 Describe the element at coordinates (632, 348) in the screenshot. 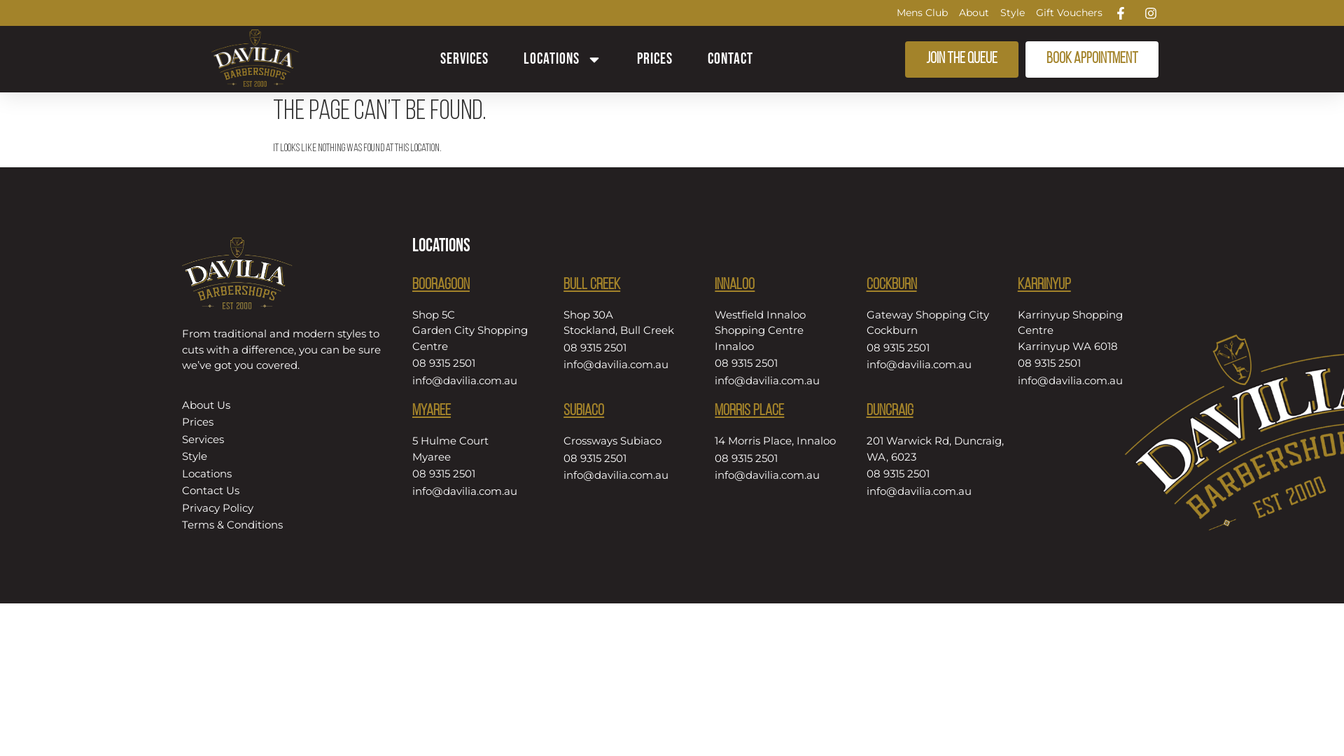

I see `08 9315 2501` at that location.